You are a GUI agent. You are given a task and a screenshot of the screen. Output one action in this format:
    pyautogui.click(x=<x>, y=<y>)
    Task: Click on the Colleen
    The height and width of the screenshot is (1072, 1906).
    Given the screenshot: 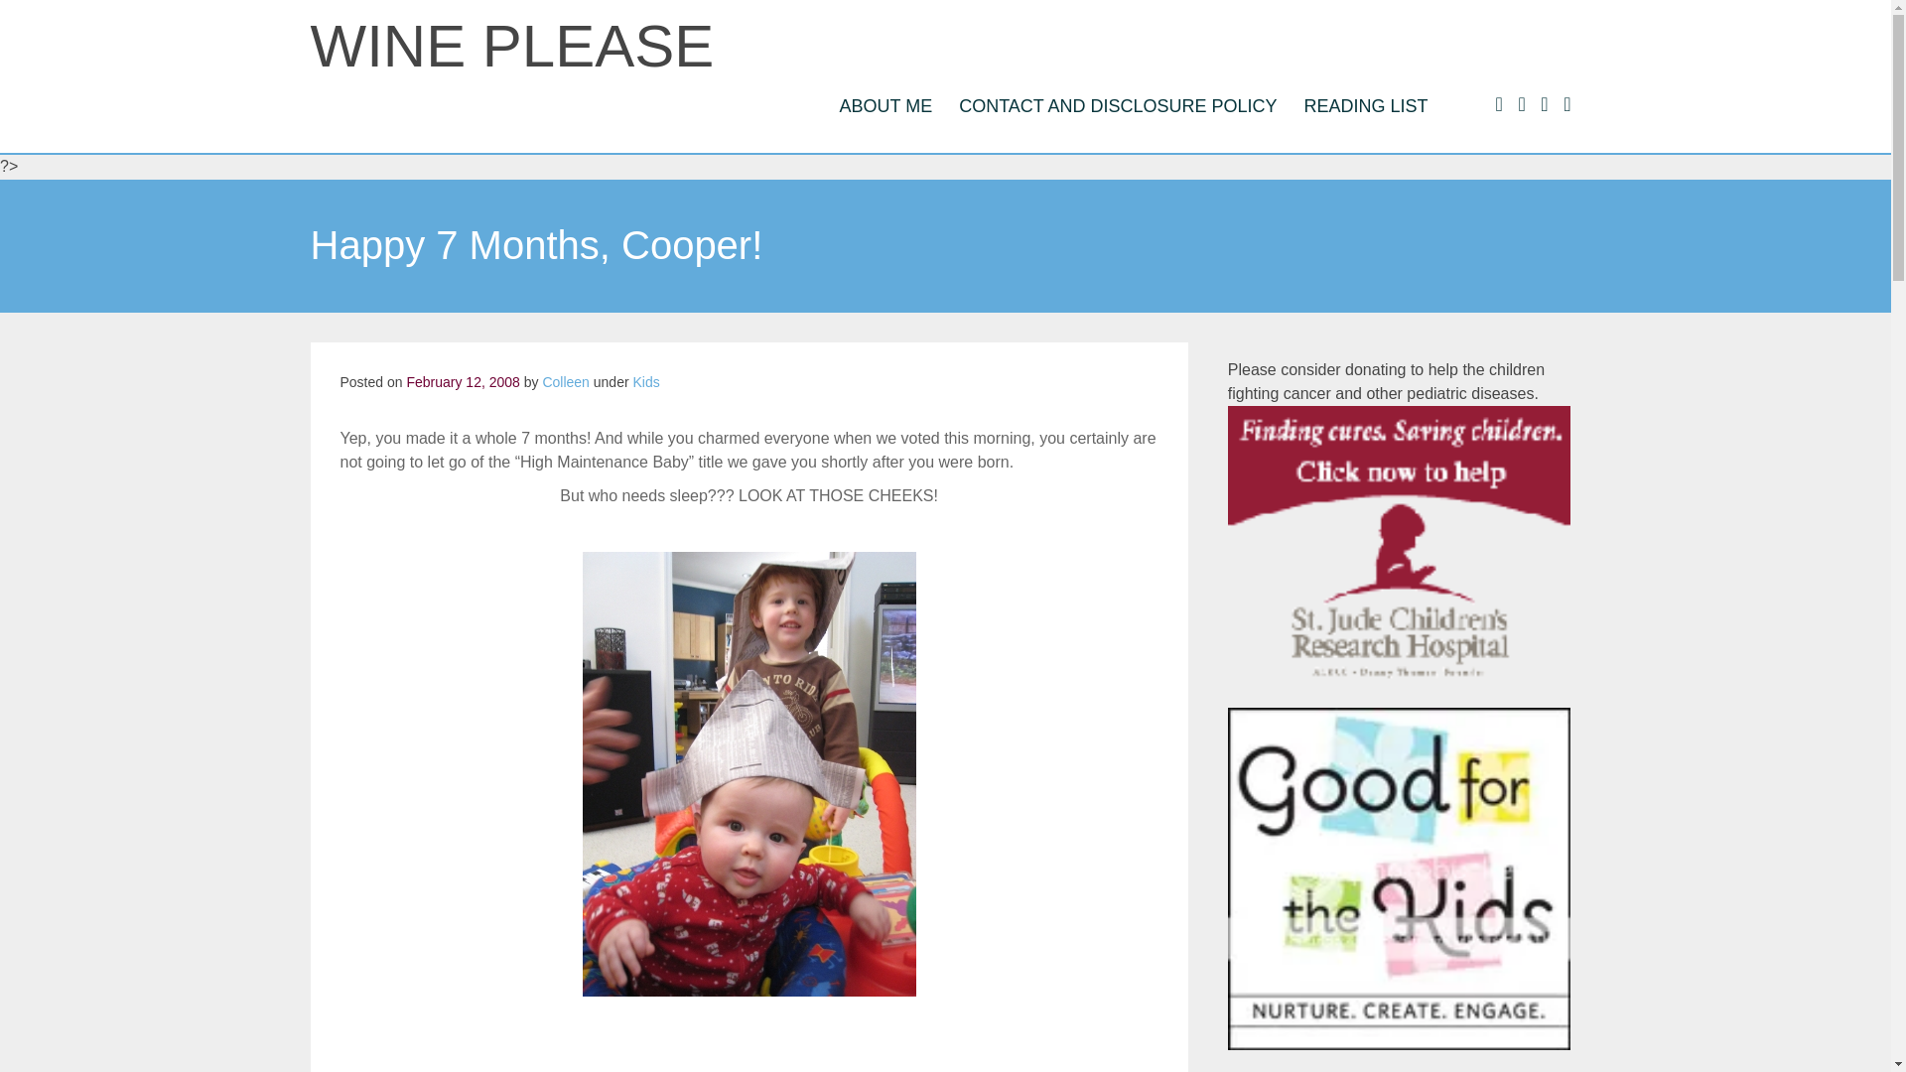 What is the action you would take?
    pyautogui.click(x=565, y=381)
    